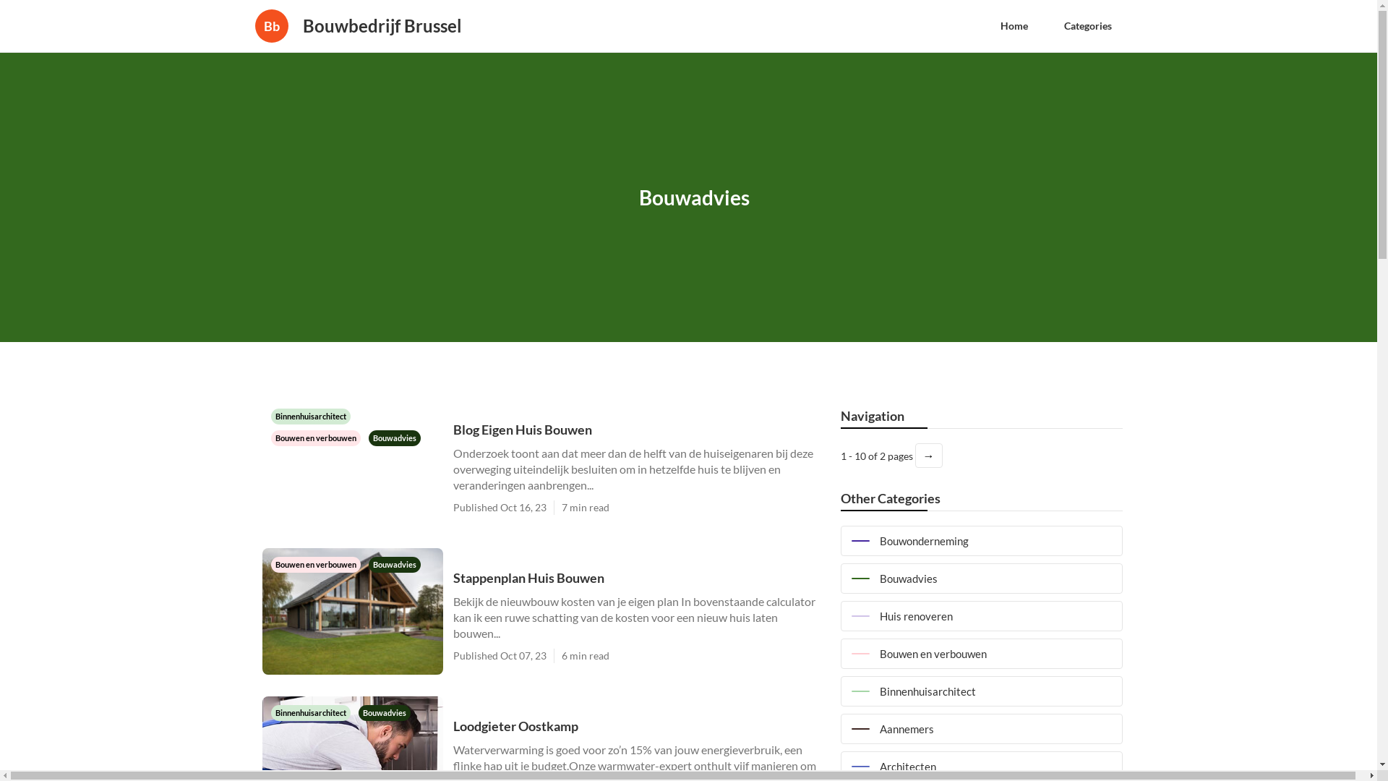 The width and height of the screenshot is (1388, 781). What do you see at coordinates (395, 564) in the screenshot?
I see `Bouwadvies` at bounding box center [395, 564].